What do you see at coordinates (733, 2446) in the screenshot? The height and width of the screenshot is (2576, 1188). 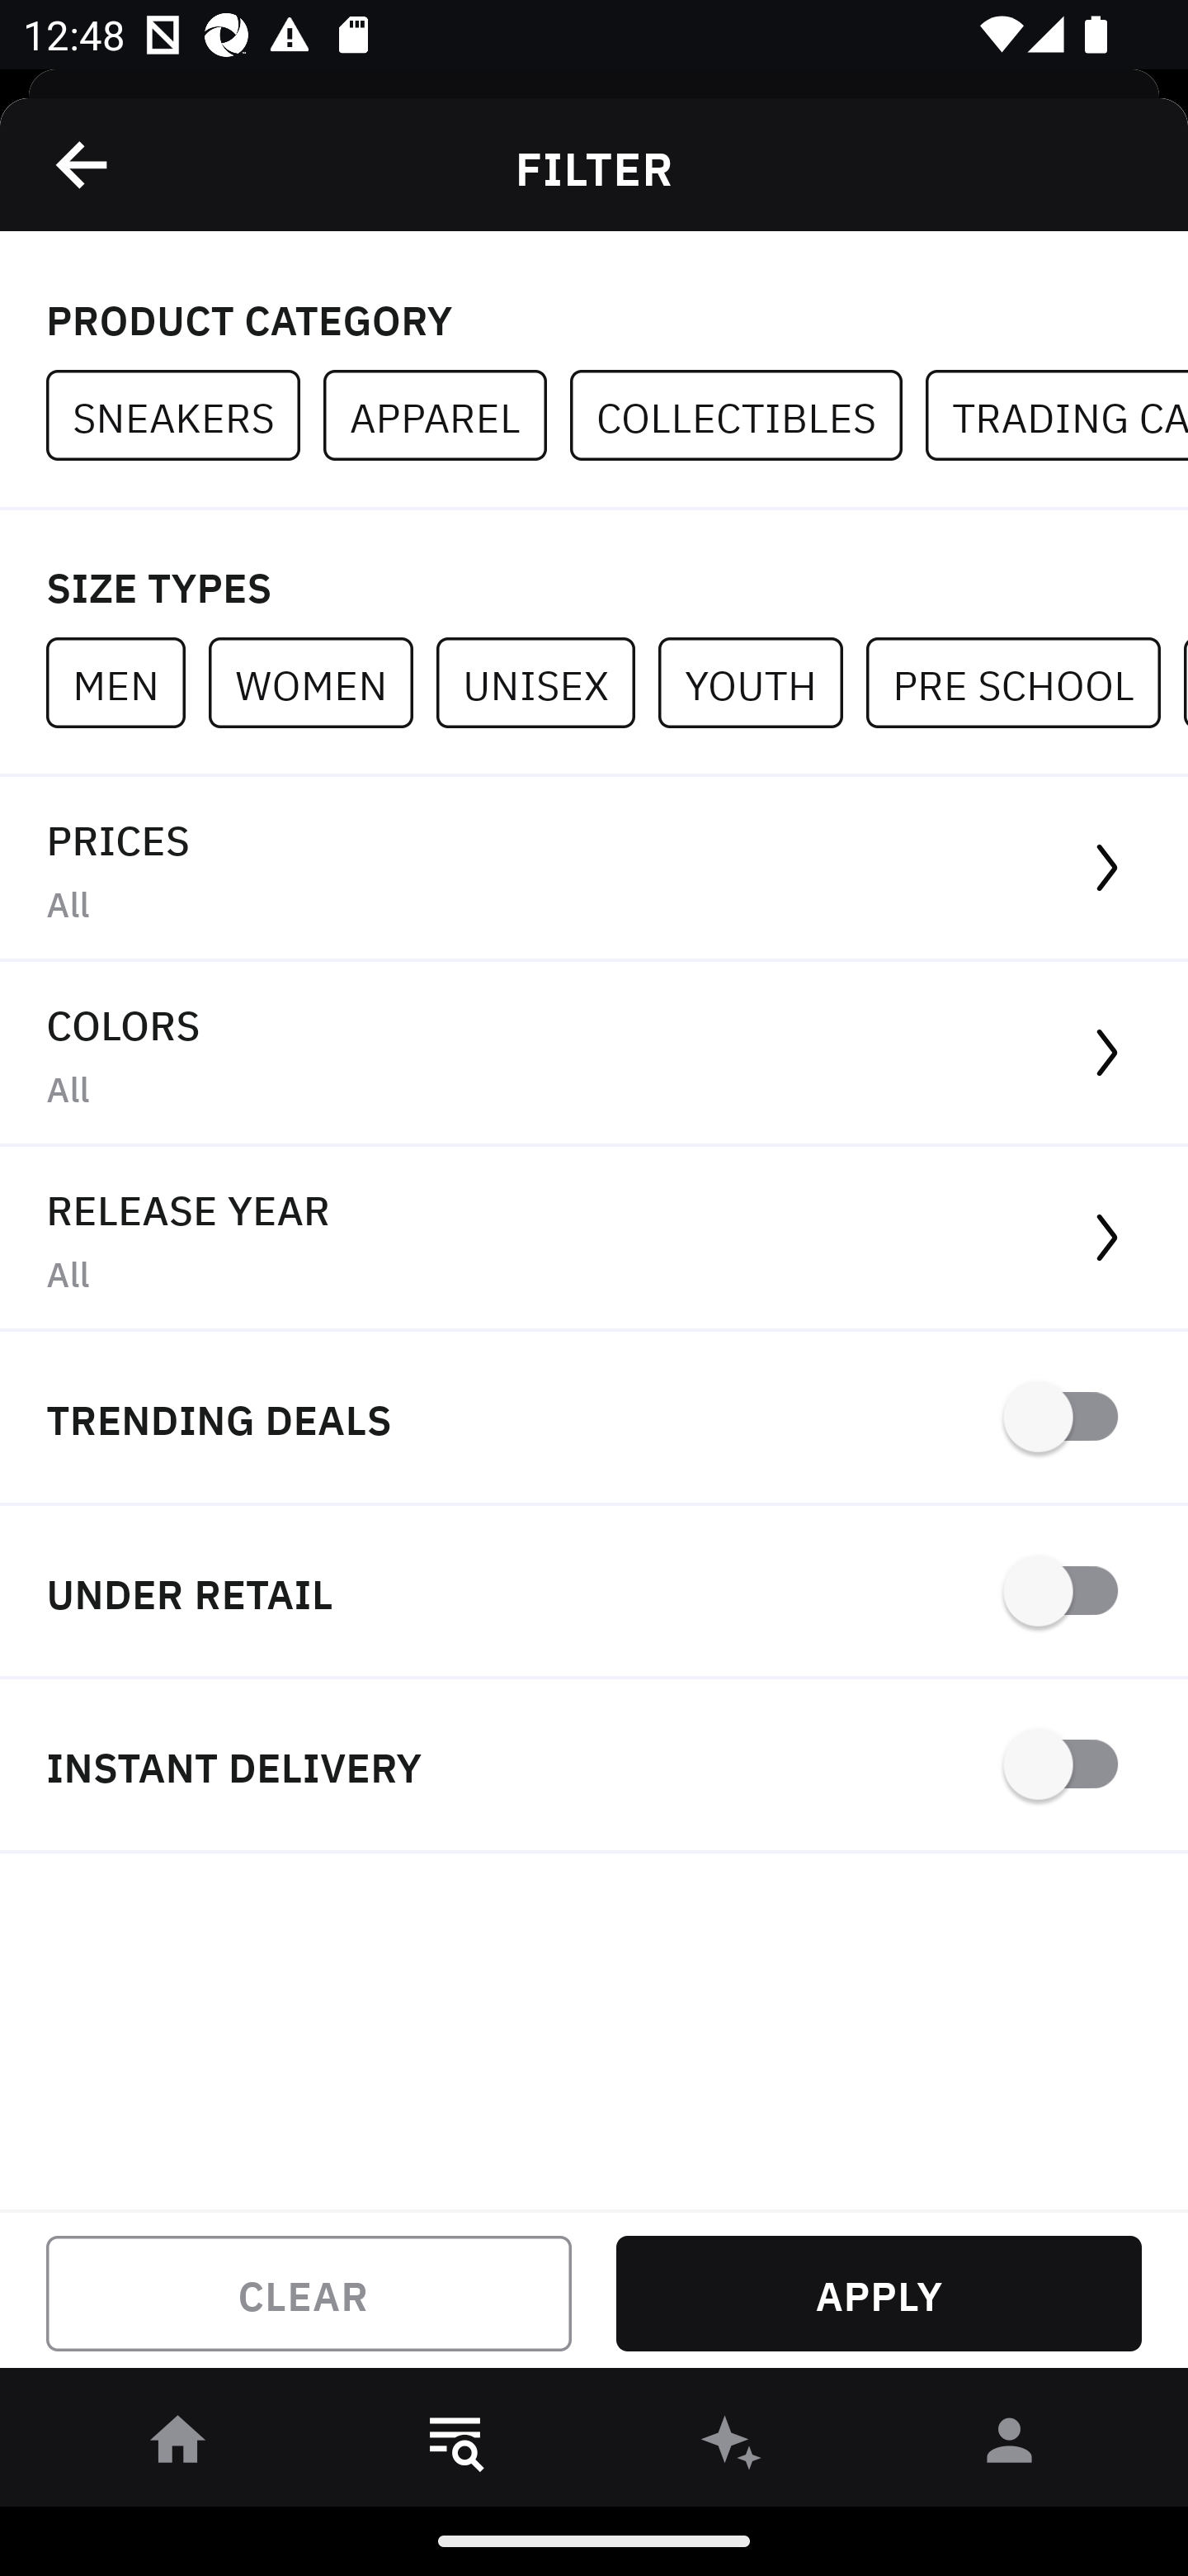 I see `󰫢` at bounding box center [733, 2446].